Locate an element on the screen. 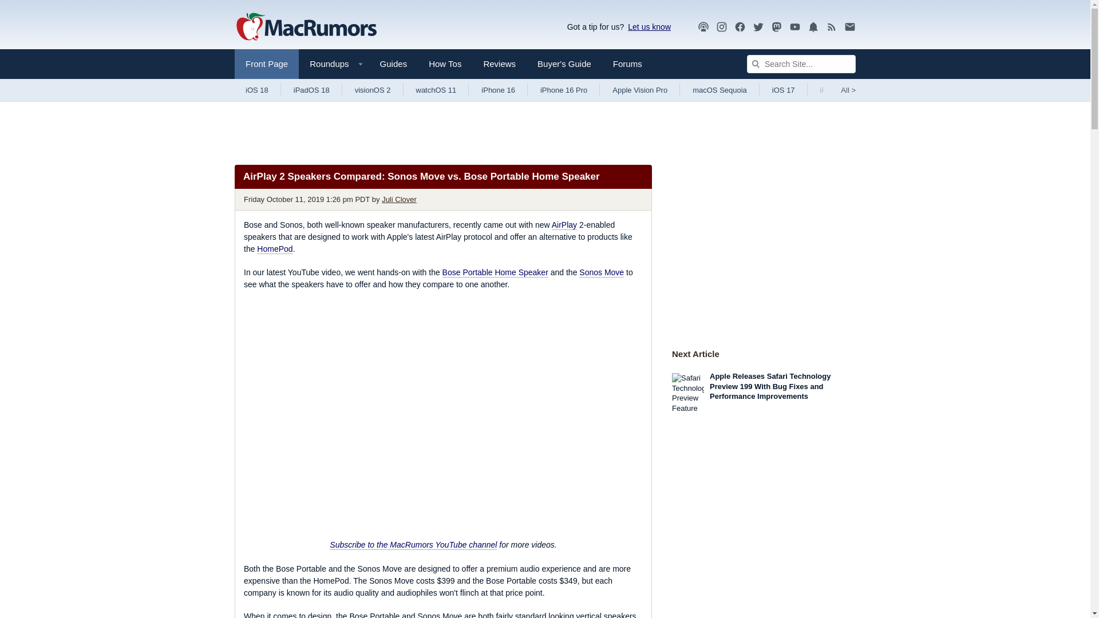  Front is located at coordinates (267, 64).